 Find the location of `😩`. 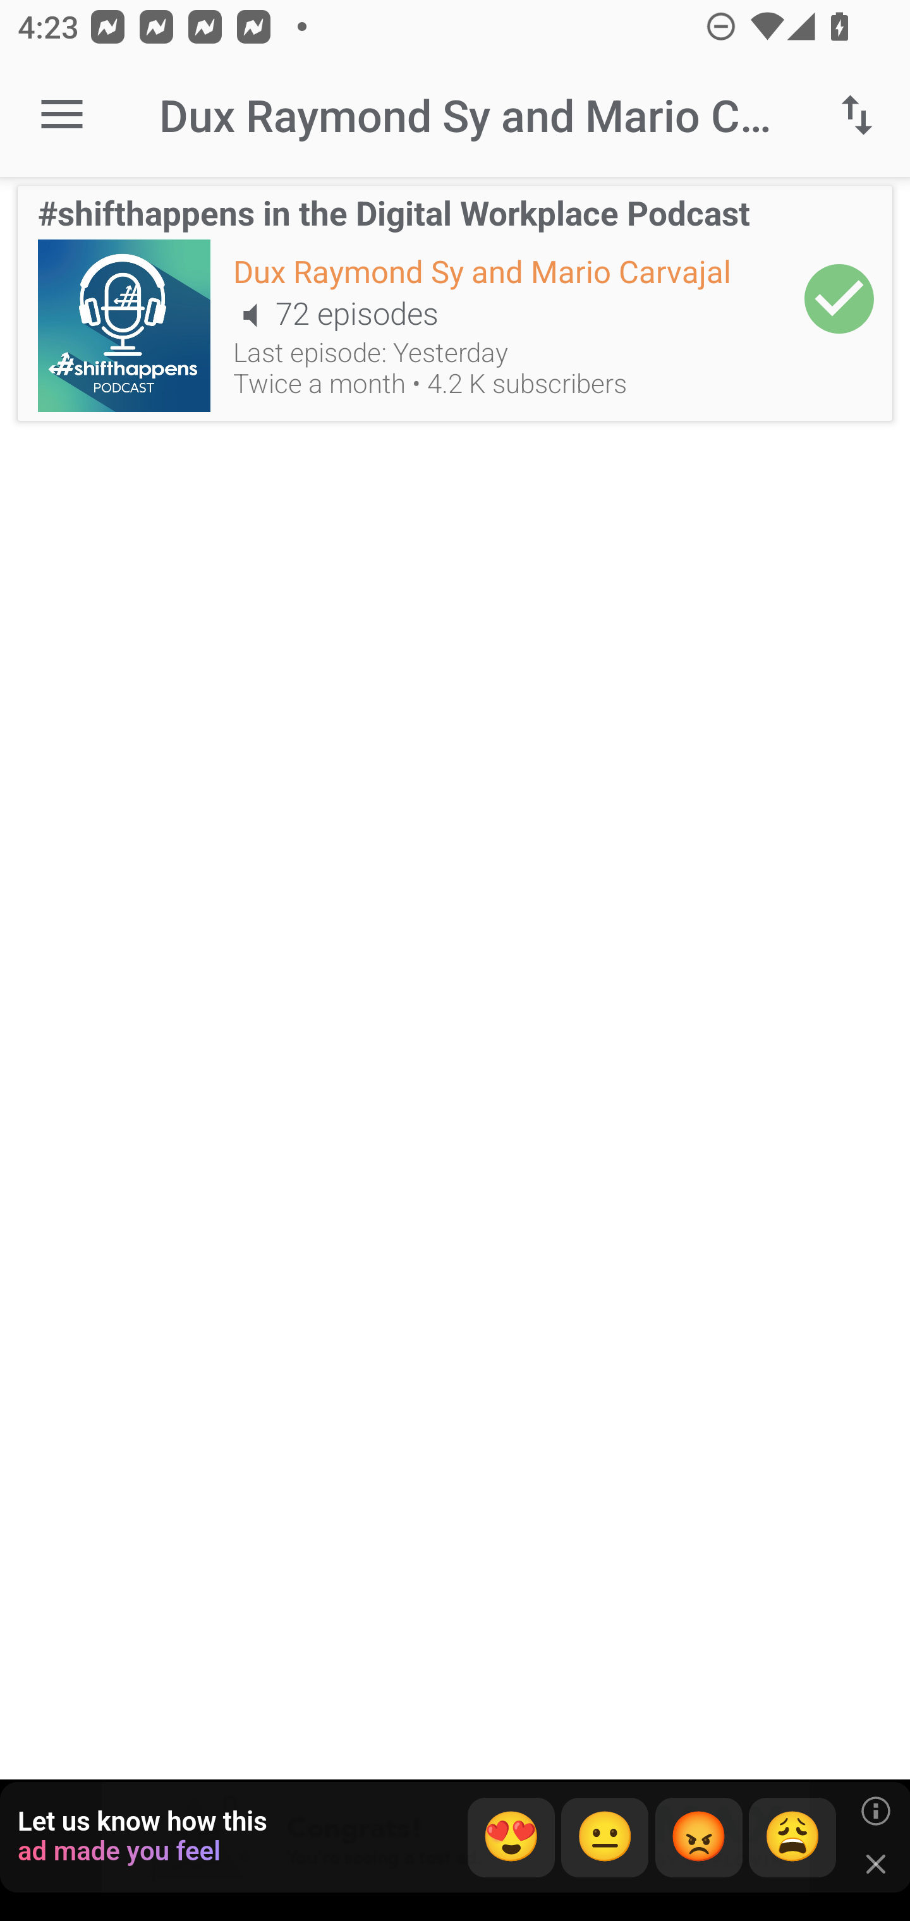

😩 is located at coordinates (792, 1838).